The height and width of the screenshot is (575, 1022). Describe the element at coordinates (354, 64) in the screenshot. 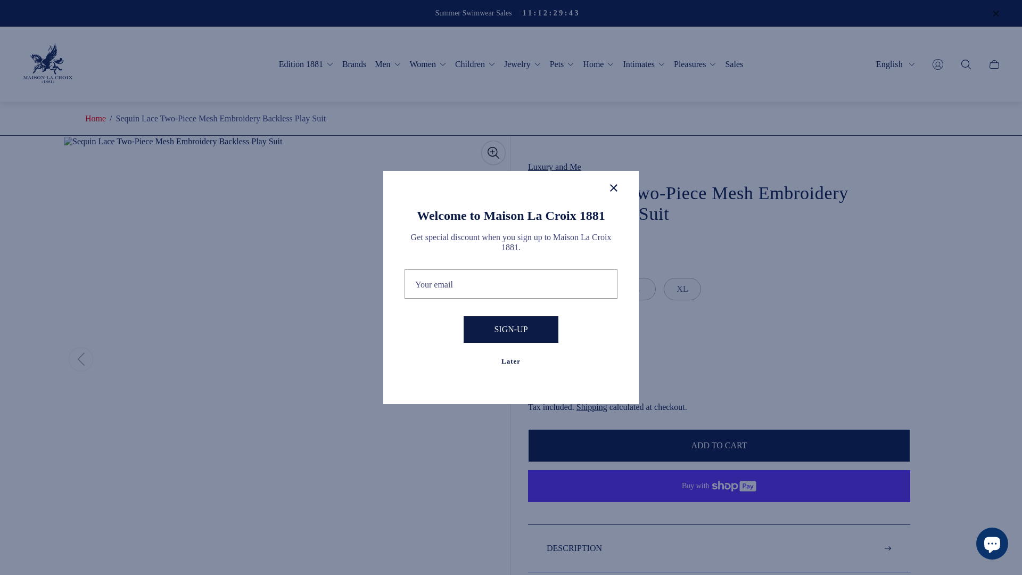

I see `Brands` at that location.